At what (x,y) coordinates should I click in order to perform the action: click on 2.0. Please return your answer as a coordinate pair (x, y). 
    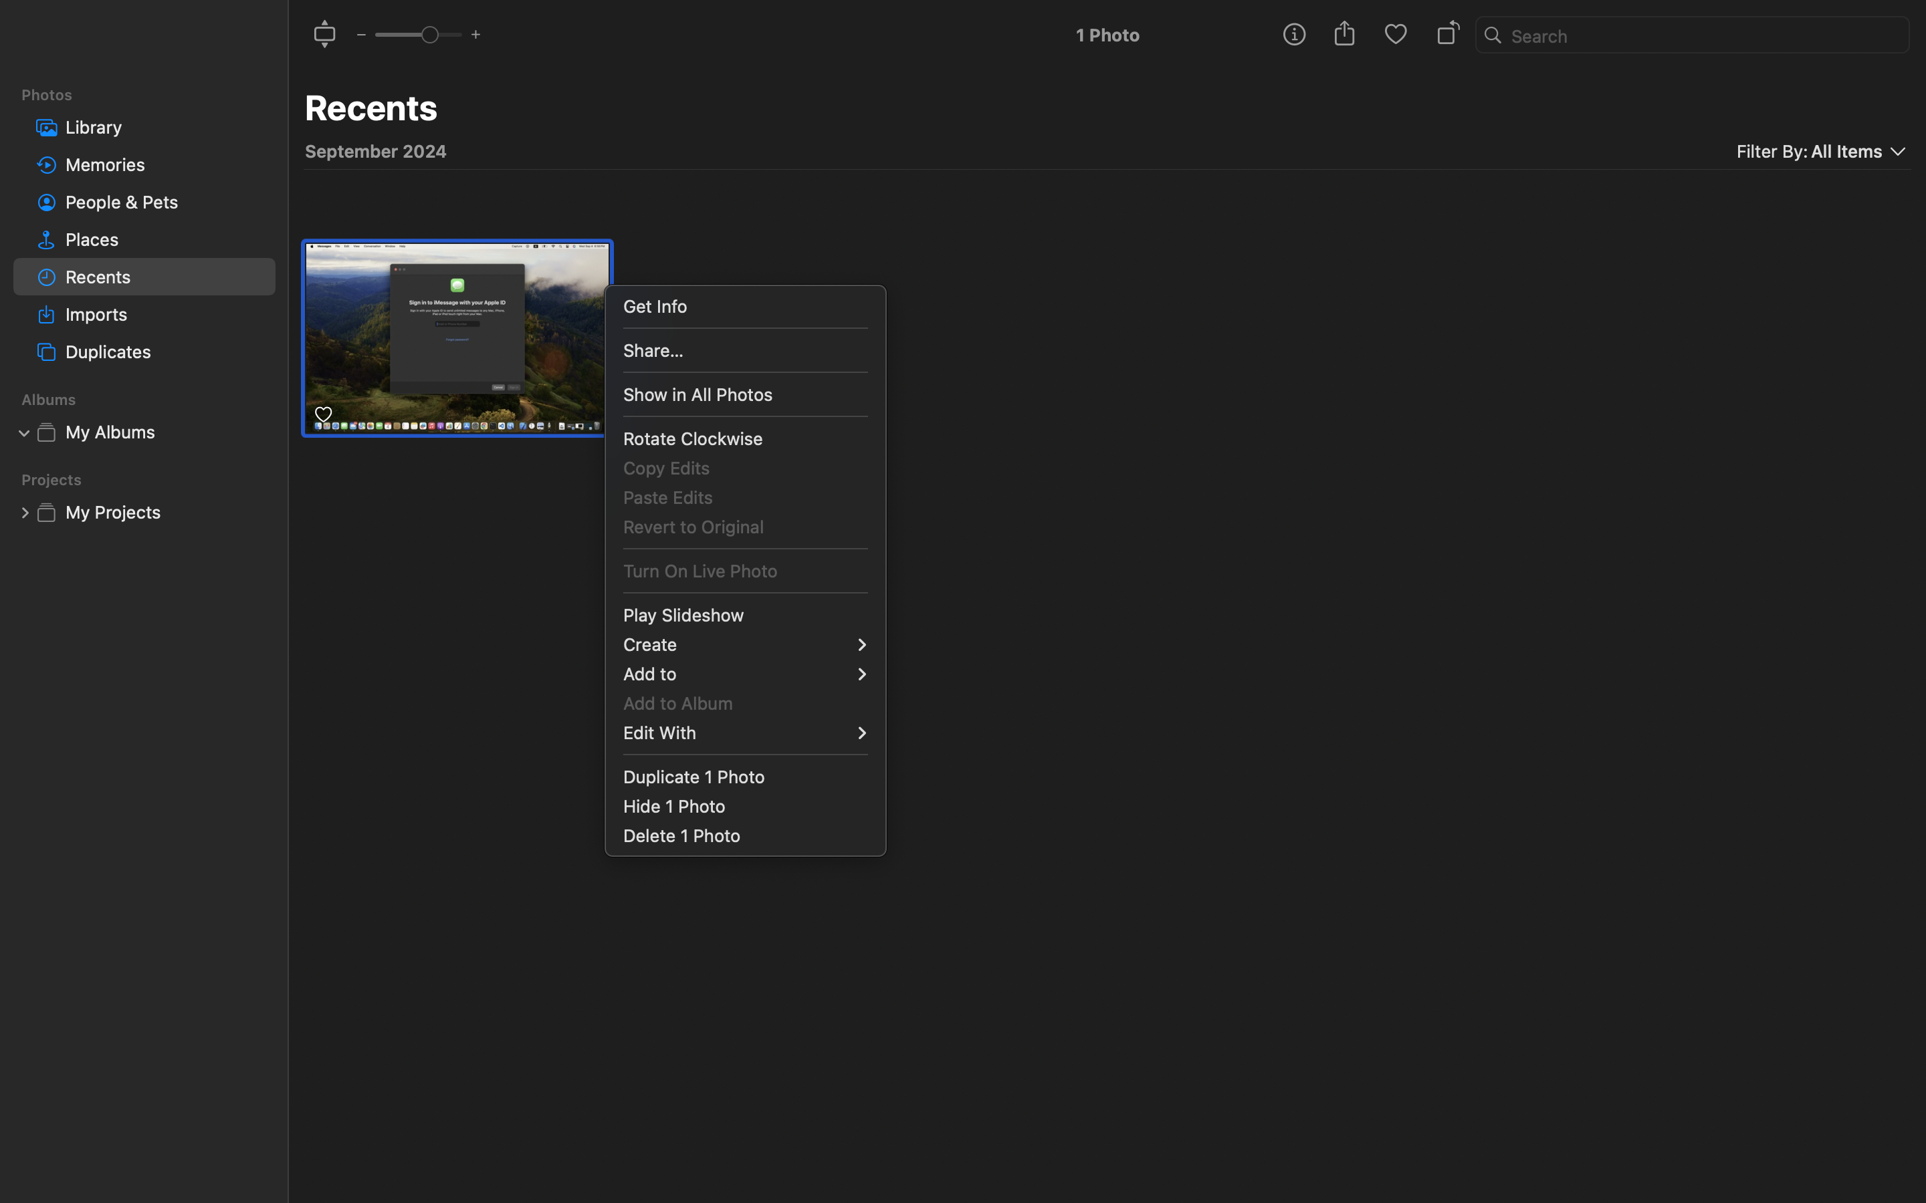
    Looking at the image, I should click on (418, 34).